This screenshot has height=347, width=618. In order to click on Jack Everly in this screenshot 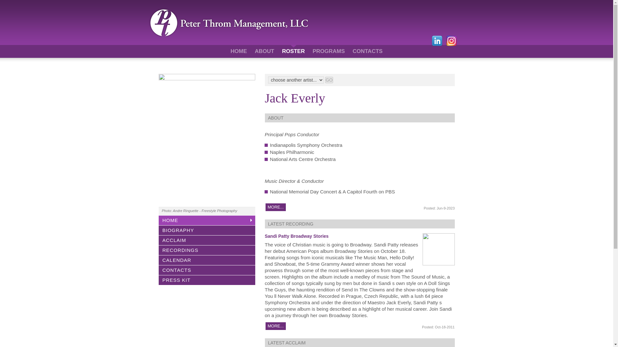, I will do `click(295, 98)`.